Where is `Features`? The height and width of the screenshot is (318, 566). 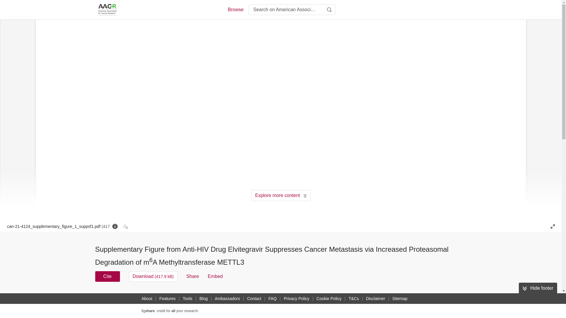
Features is located at coordinates (167, 299).